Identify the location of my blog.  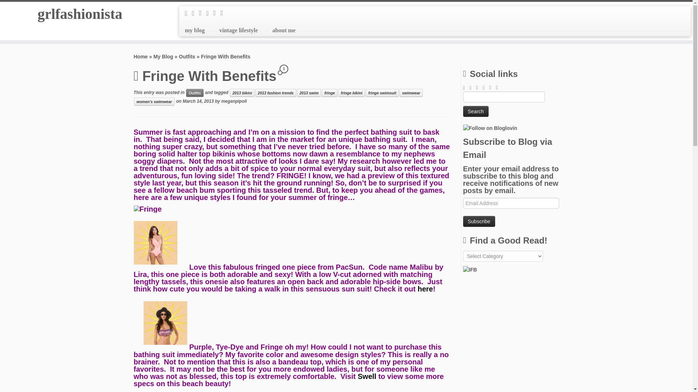
(197, 30).